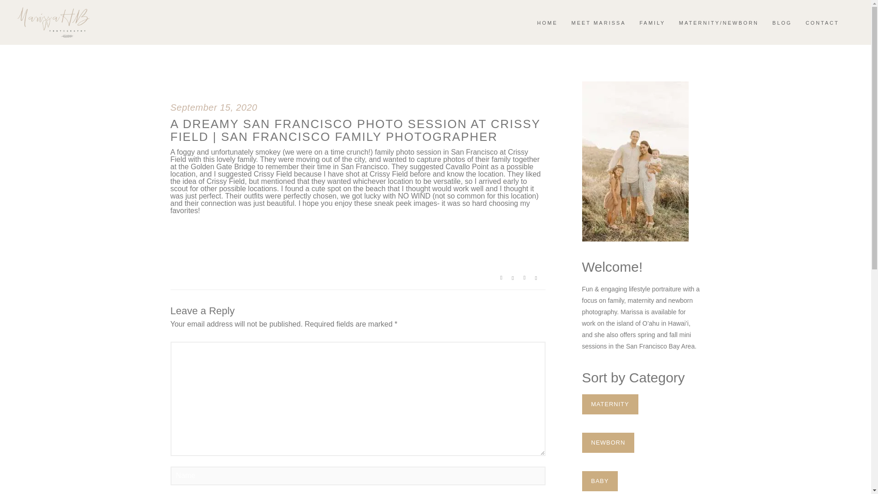 The width and height of the screenshot is (878, 494). Describe the element at coordinates (782, 22) in the screenshot. I see `BLOG` at that location.